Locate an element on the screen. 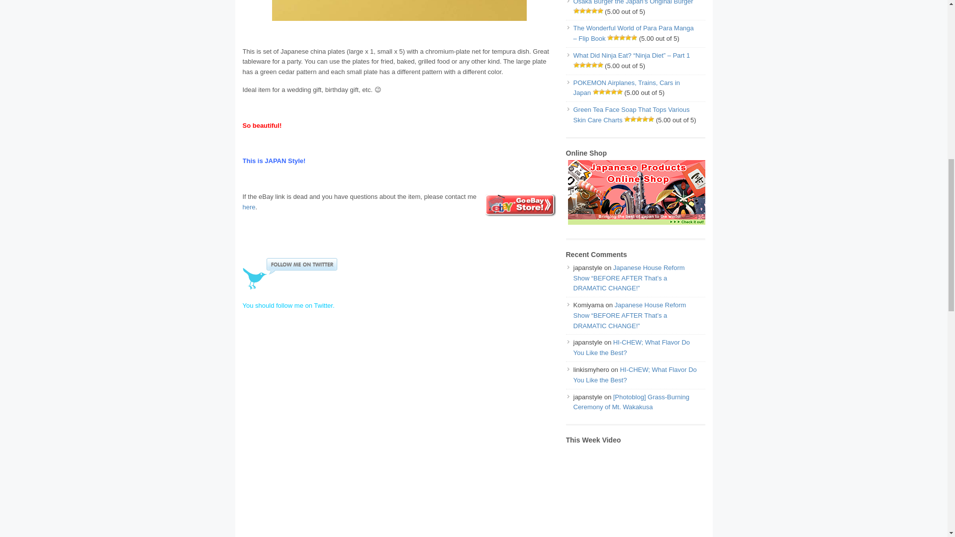 Image resolution: width=955 pixels, height=537 pixels. 3 votes, average: 5.00 out of 5 is located at coordinates (576, 11).